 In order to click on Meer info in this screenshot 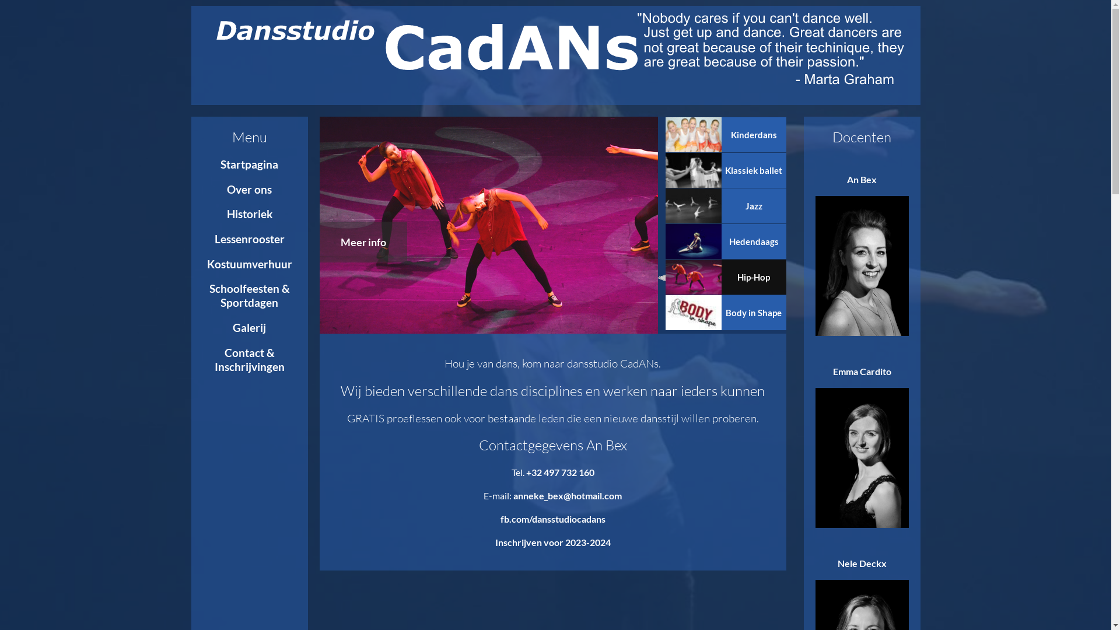, I will do `click(363, 242)`.